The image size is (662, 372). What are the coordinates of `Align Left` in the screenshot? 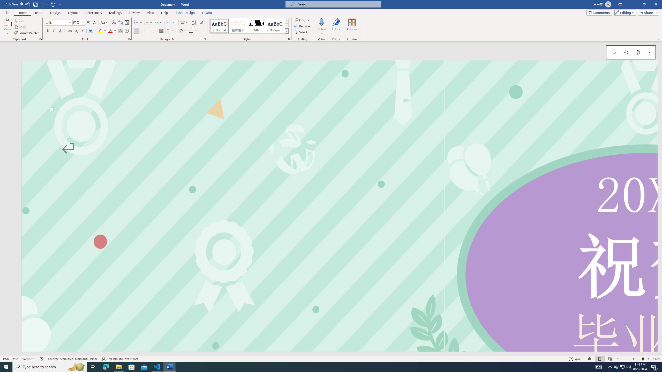 It's located at (137, 31).